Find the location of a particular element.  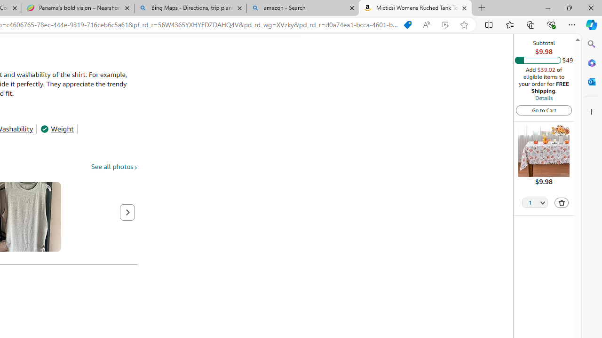

Microsoft 365 is located at coordinates (592, 62).